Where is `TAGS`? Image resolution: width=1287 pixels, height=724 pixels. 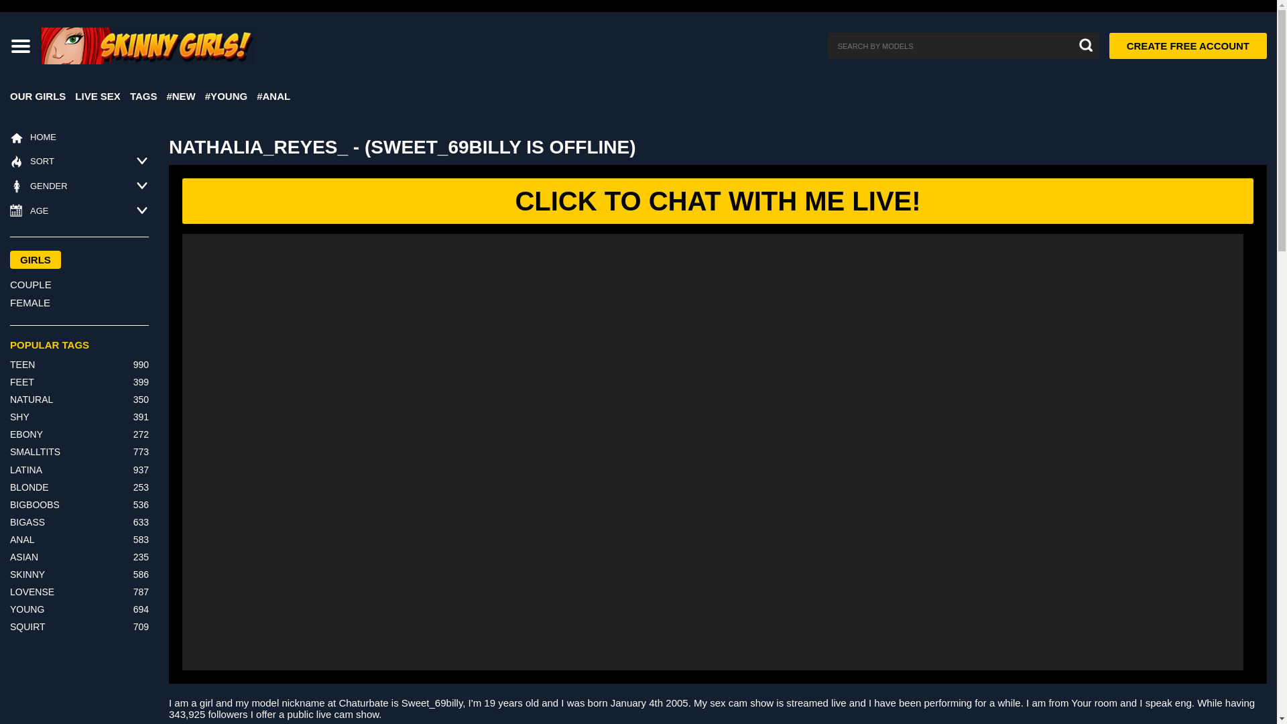
TAGS is located at coordinates (143, 101).